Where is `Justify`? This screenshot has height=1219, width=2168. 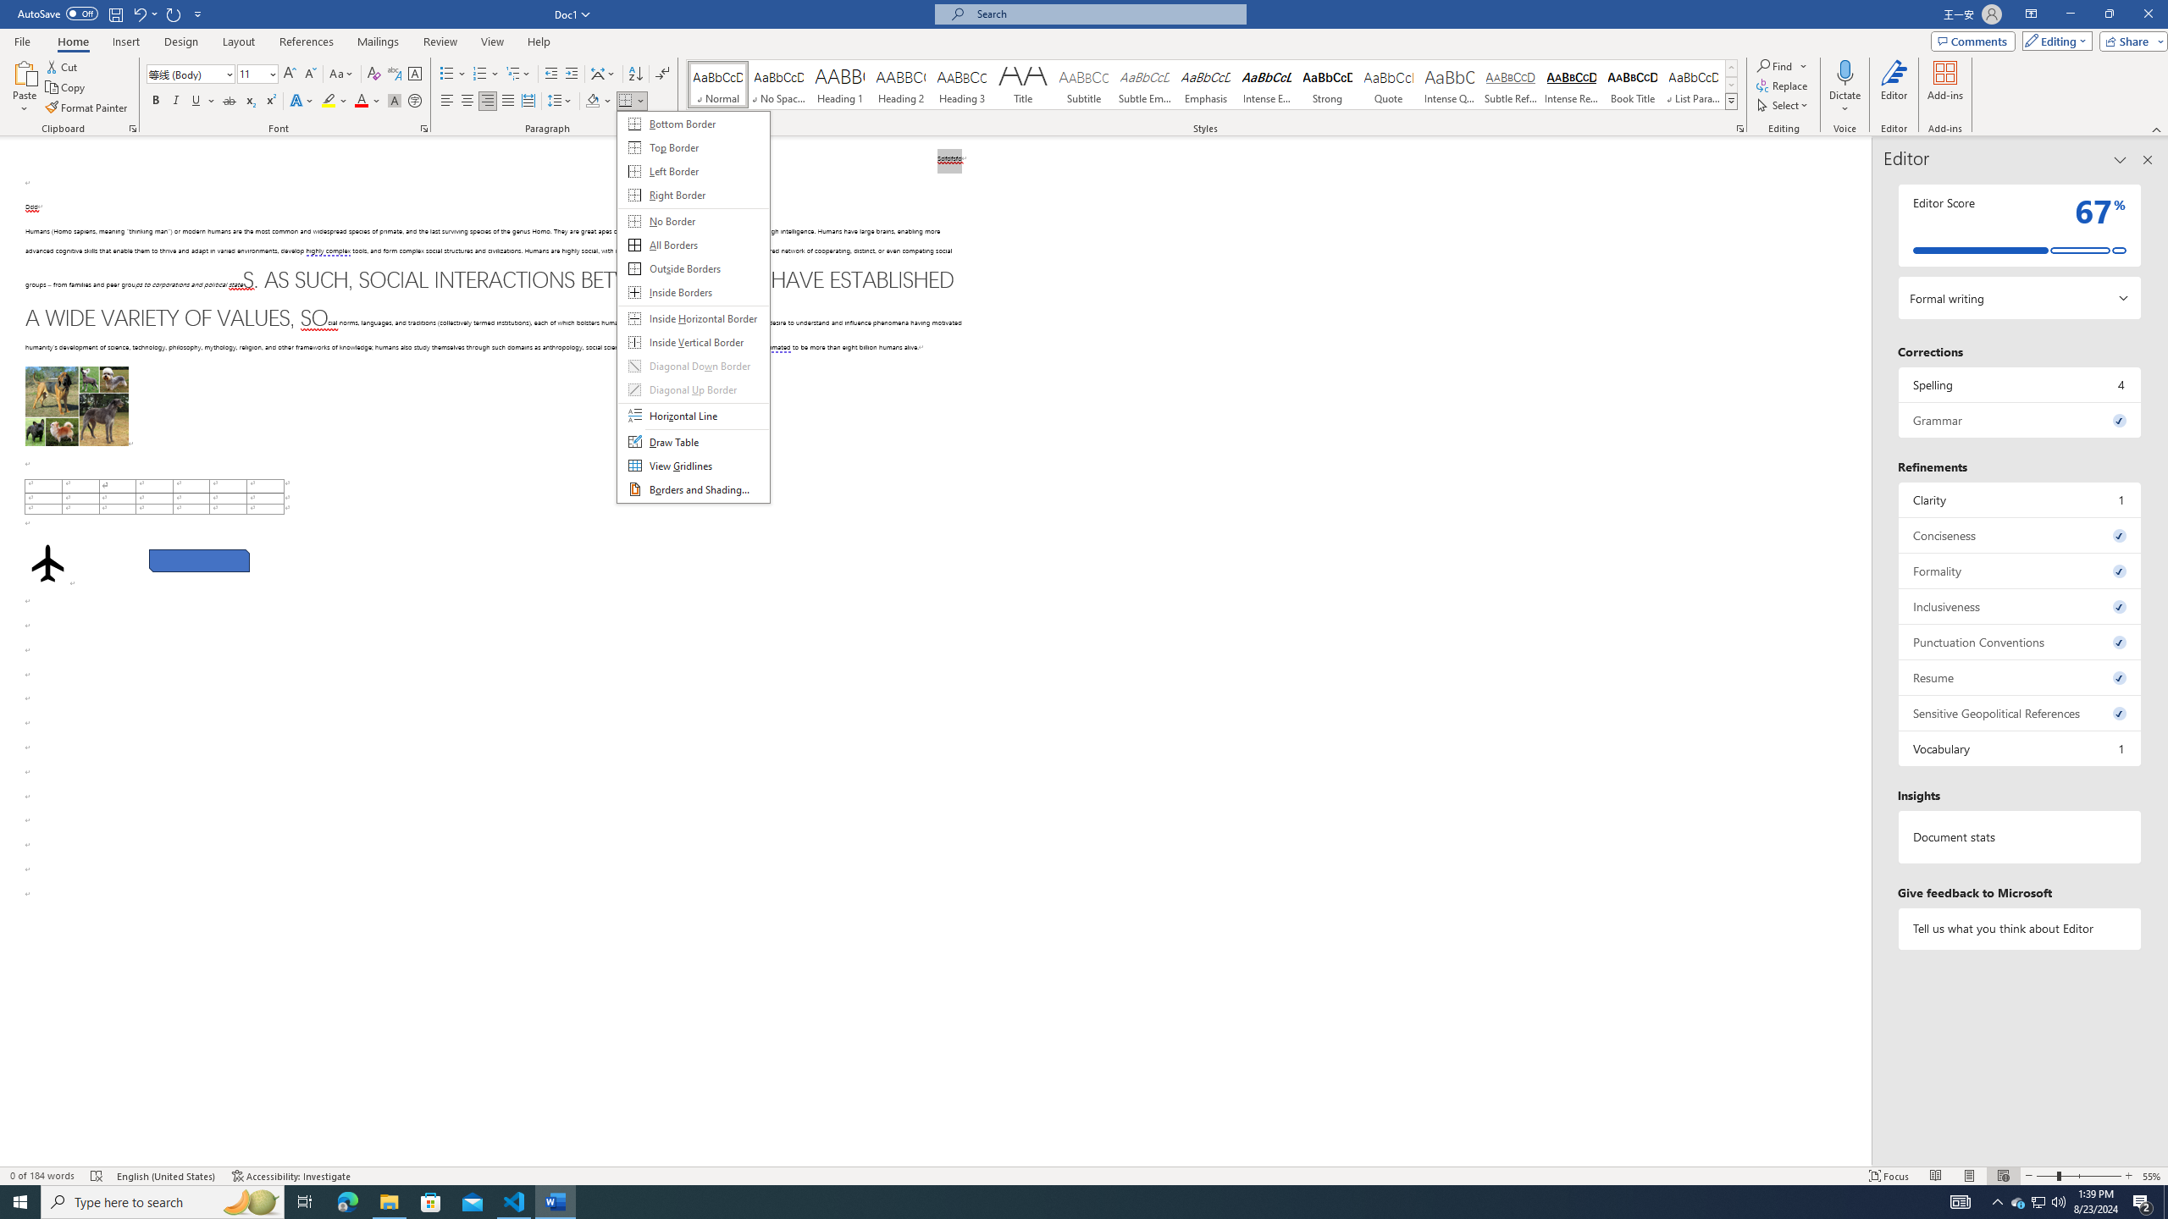 Justify is located at coordinates (508, 102).